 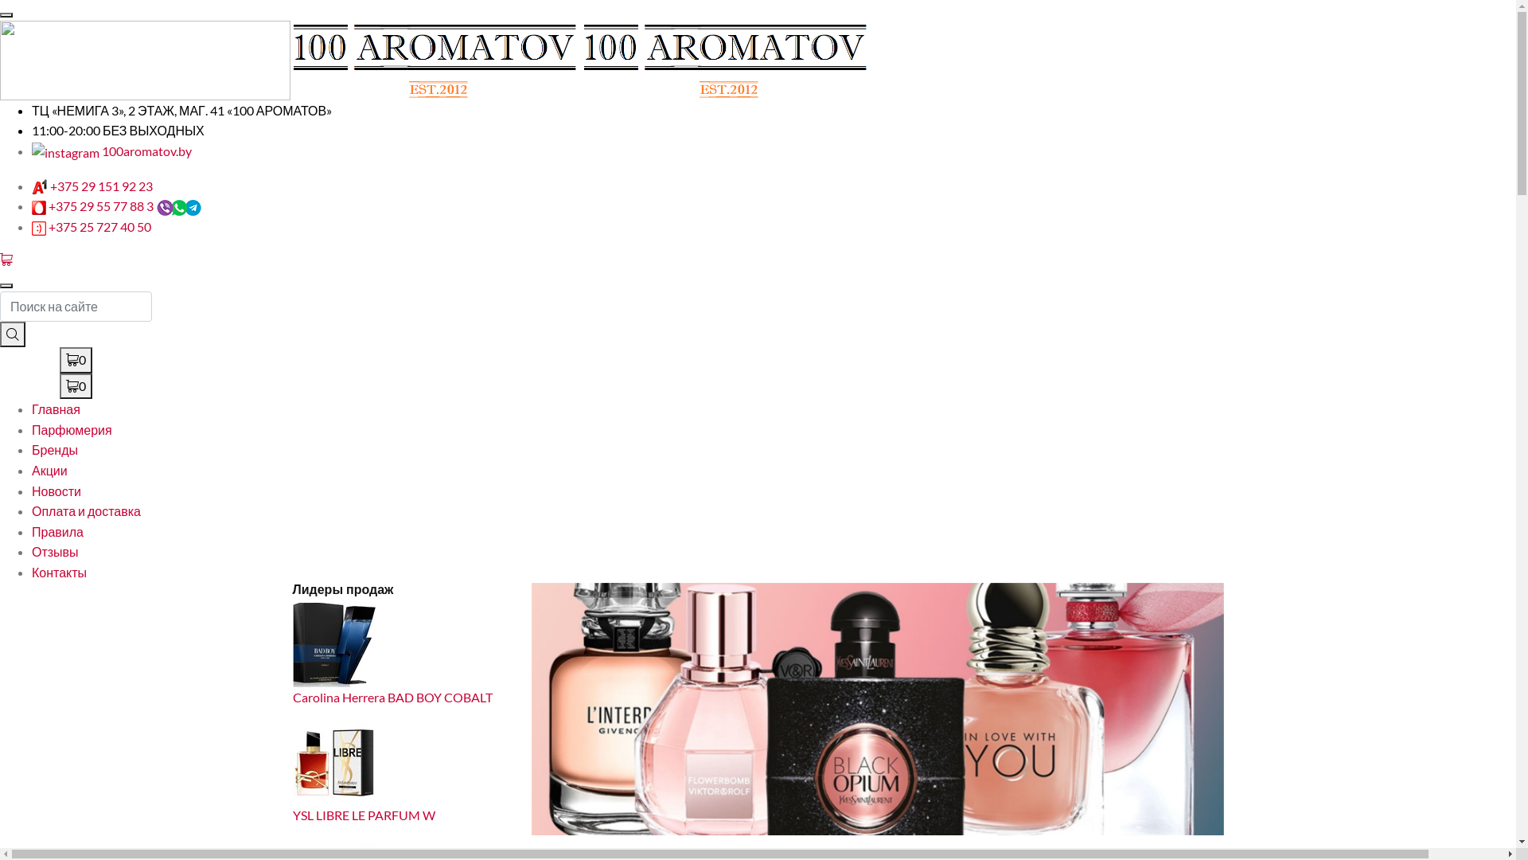 I want to click on YSL LIBRE LE PARFUM W, so click(x=364, y=815).